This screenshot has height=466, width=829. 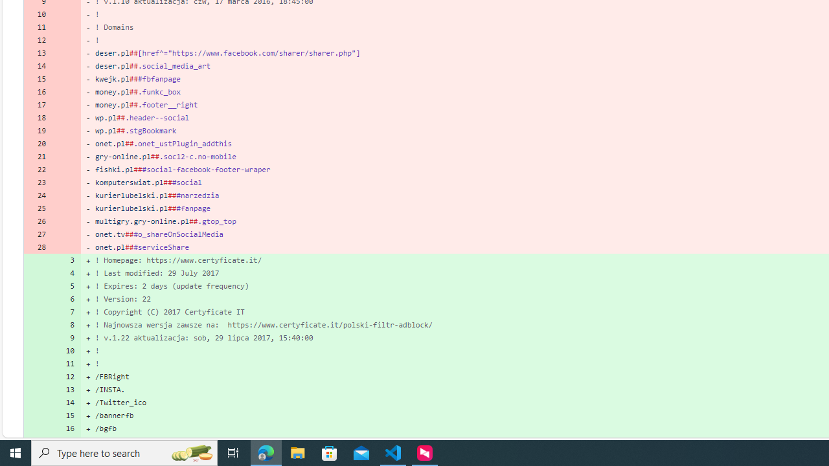 What do you see at coordinates (38, 208) in the screenshot?
I see `25` at bounding box center [38, 208].